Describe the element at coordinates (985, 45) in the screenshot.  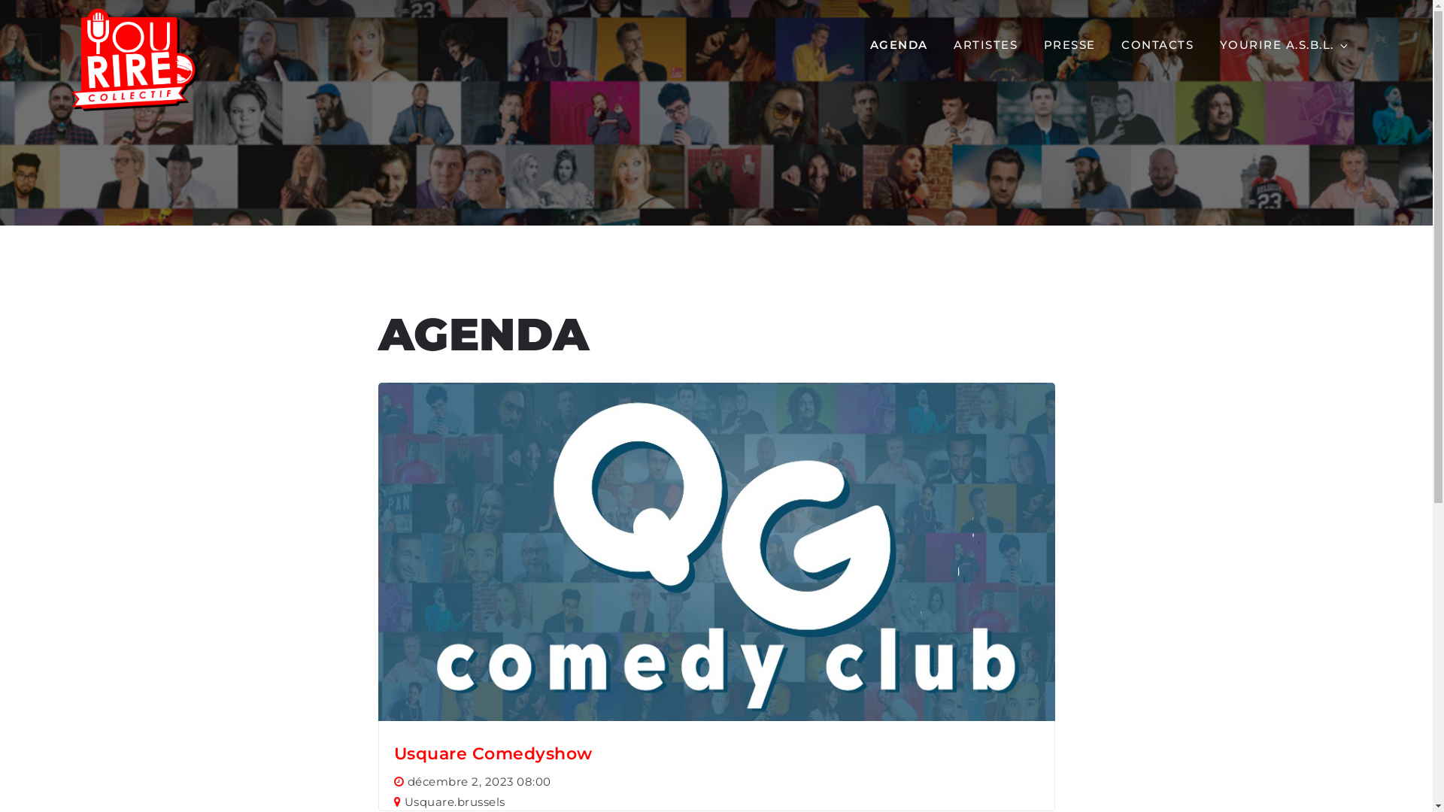
I see `ARTISTES` at that location.